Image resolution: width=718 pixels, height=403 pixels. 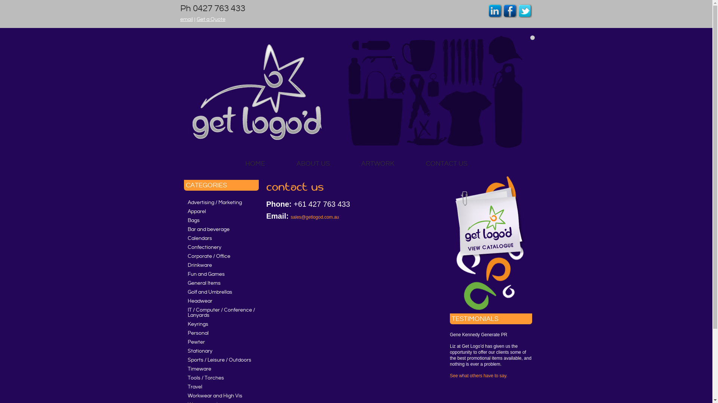 I want to click on See what others have to say., so click(x=479, y=378).